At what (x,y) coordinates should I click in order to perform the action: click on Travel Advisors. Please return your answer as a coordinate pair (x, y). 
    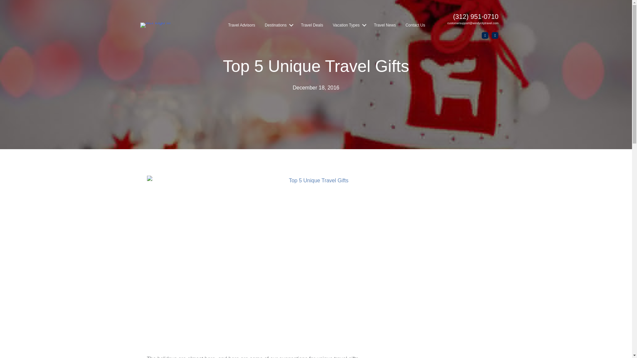
    Looking at the image, I should click on (242, 25).